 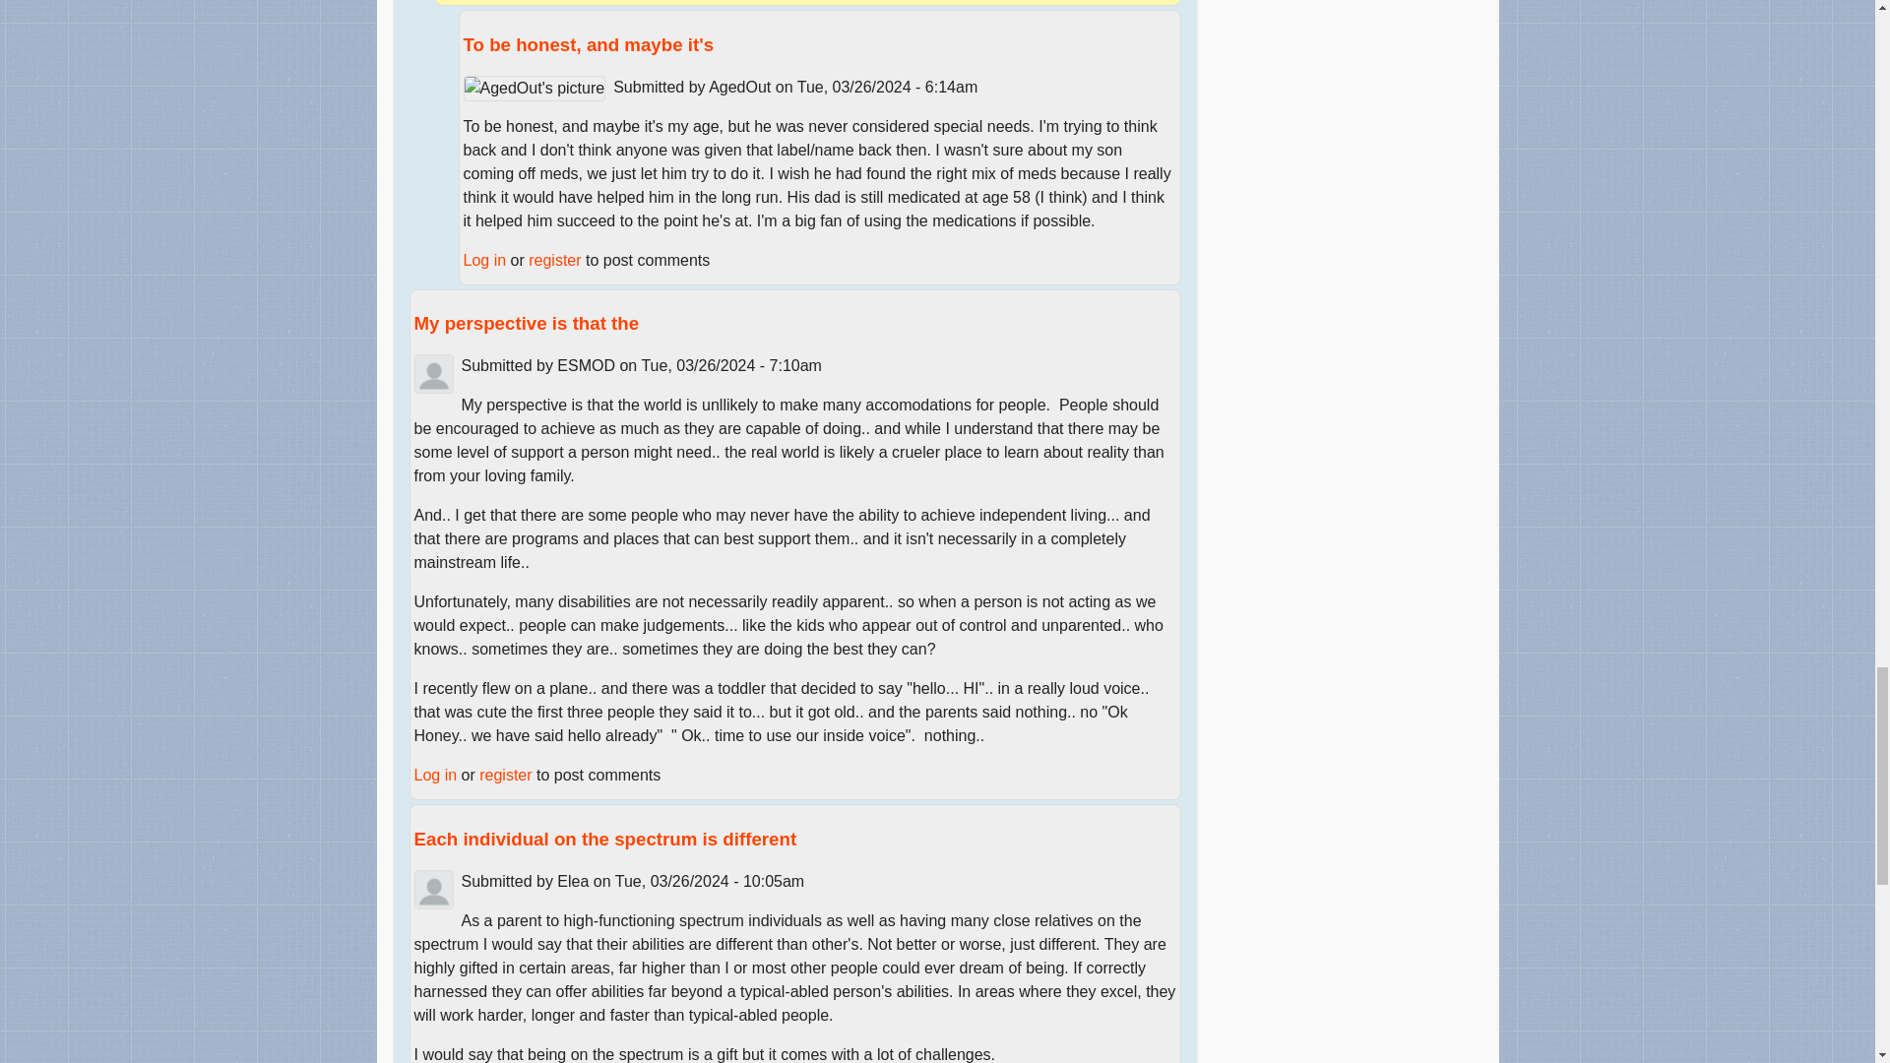 I want to click on ESMOD's picture, so click(x=433, y=373).